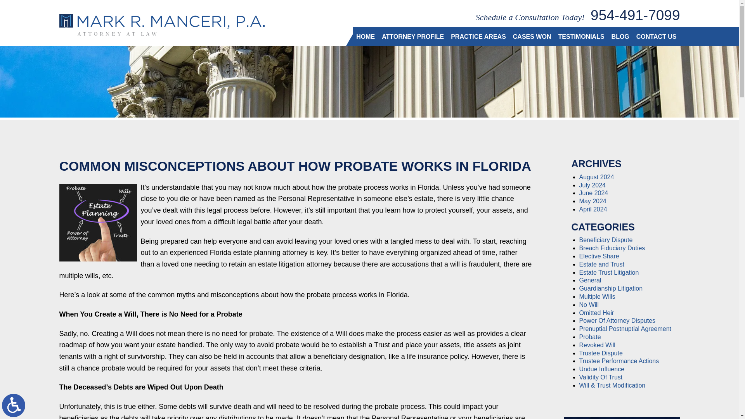 This screenshot has width=745, height=419. I want to click on August 2024, so click(596, 177).